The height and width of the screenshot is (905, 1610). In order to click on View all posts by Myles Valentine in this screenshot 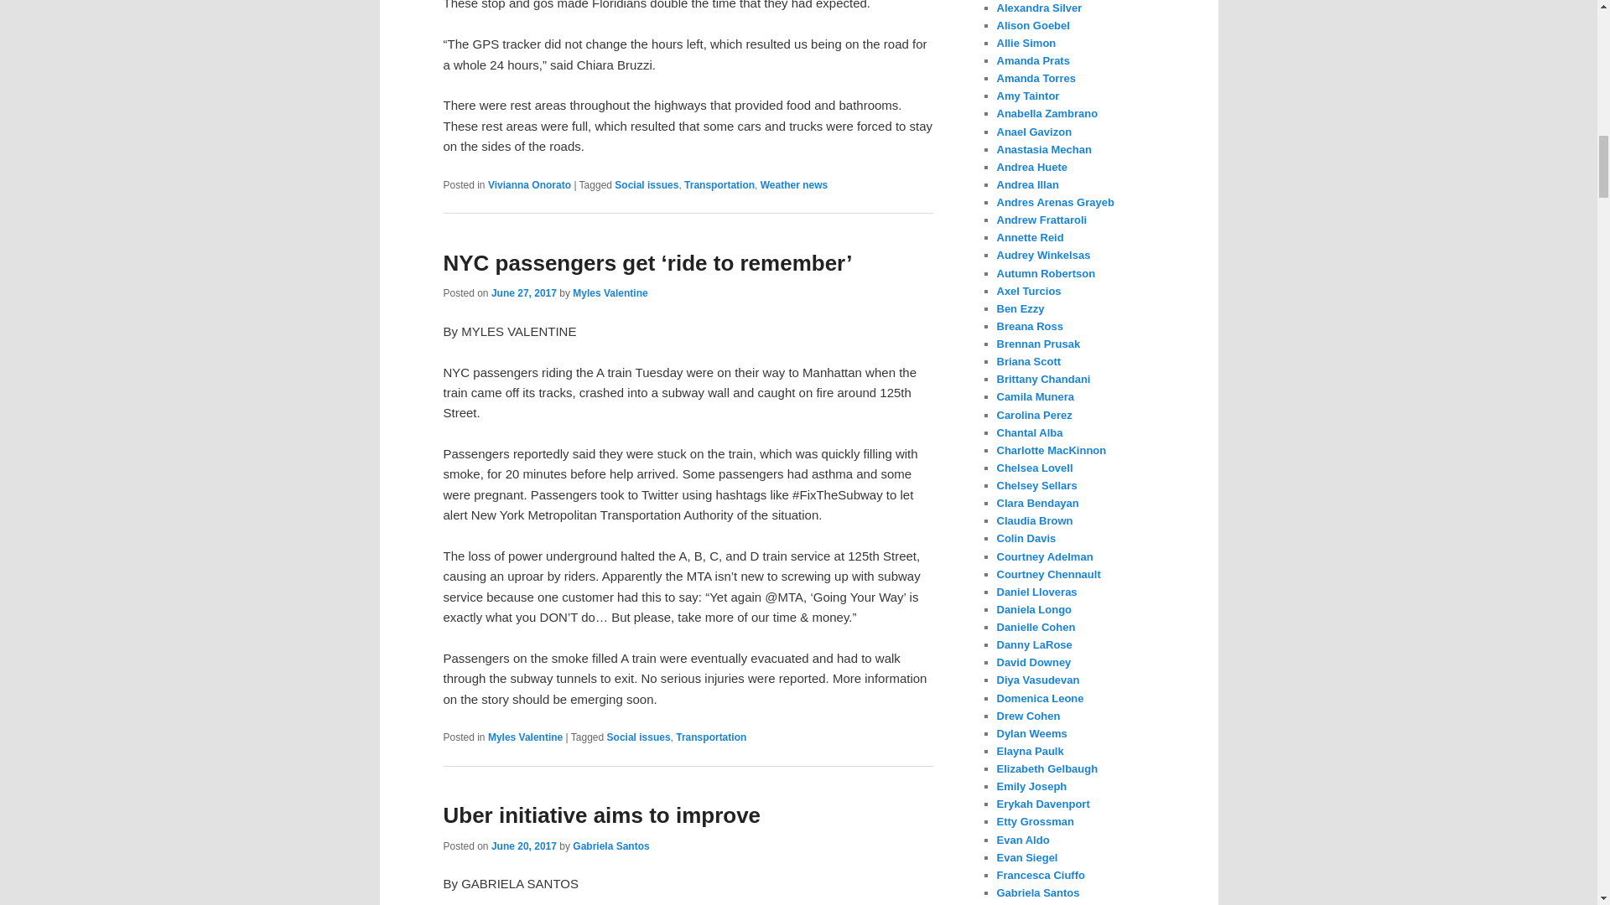, I will do `click(610, 293)`.